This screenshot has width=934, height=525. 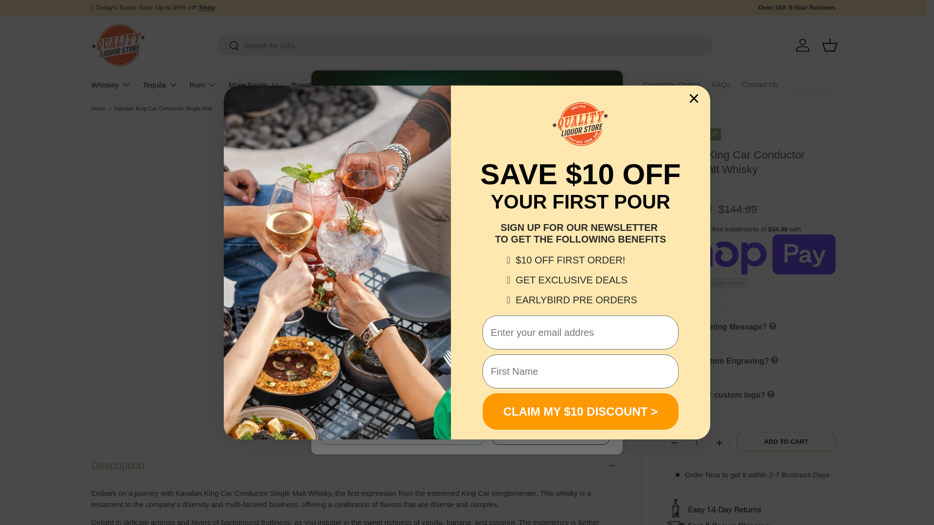 What do you see at coordinates (696, 442) in the screenshot?
I see `1` at bounding box center [696, 442].